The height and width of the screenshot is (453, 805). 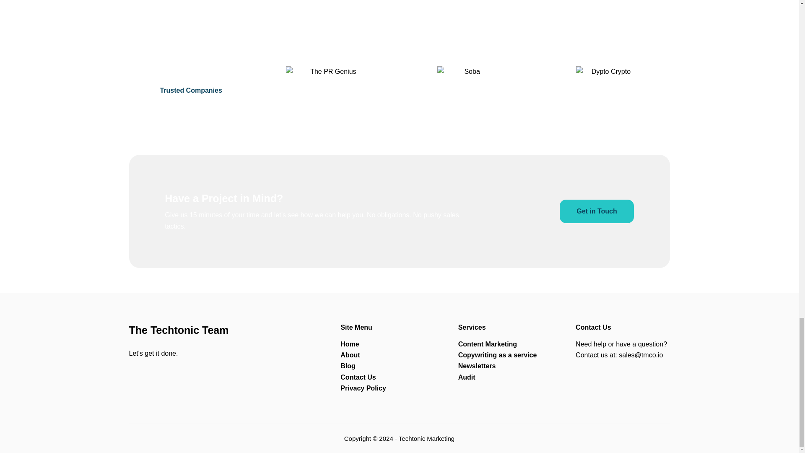 I want to click on Get in Touch, so click(x=597, y=211).